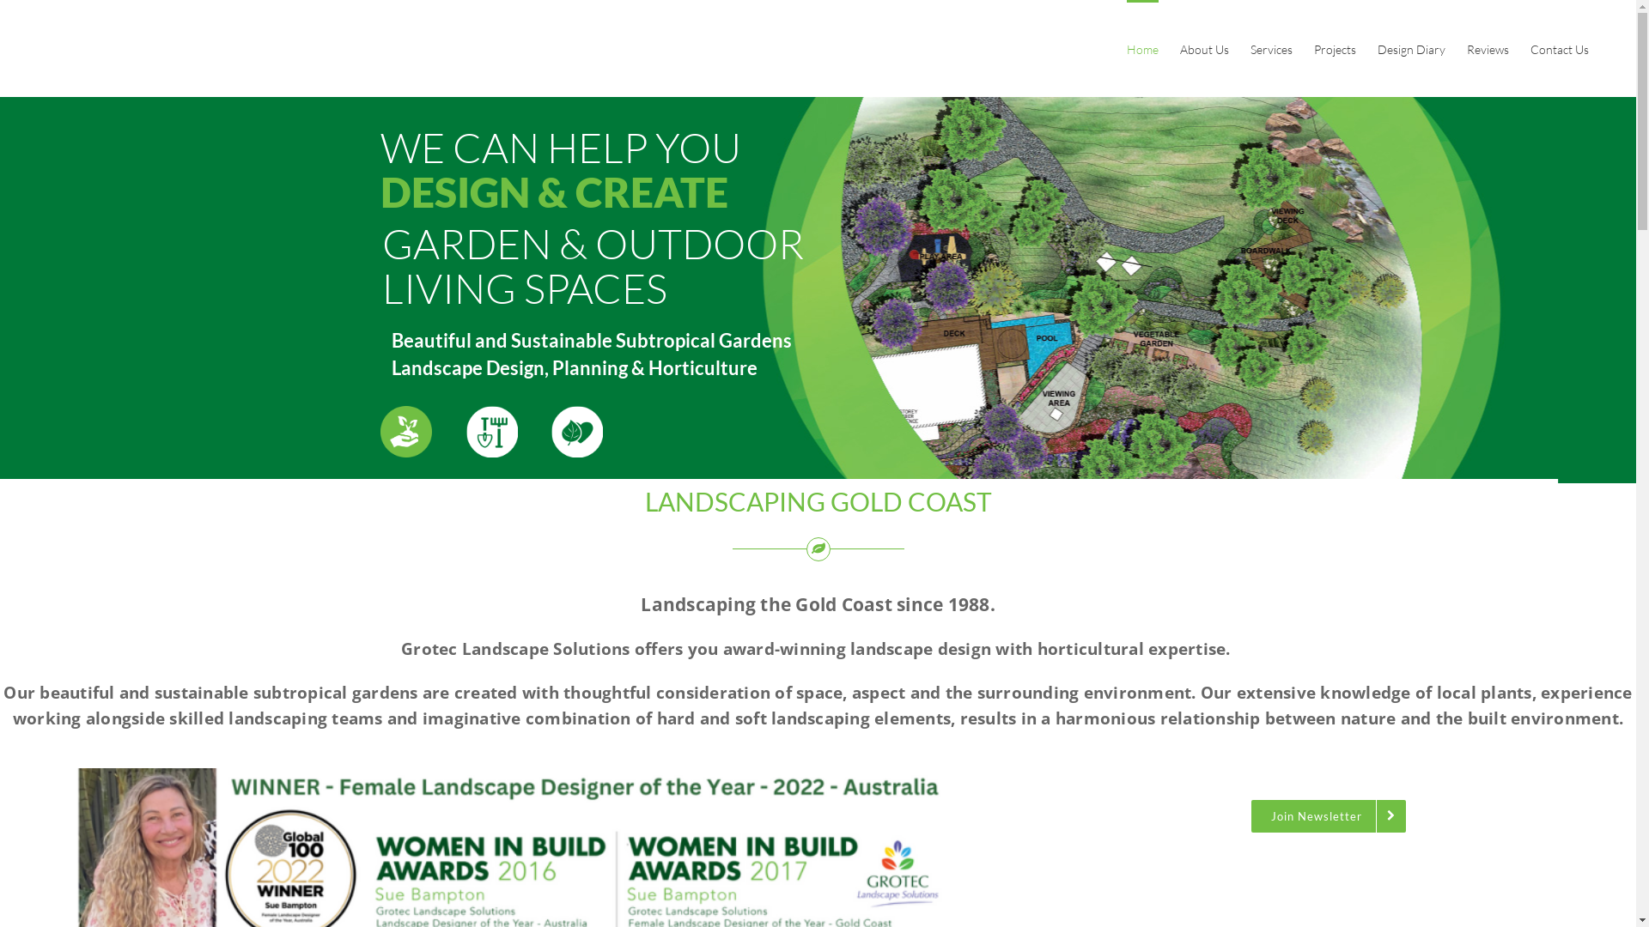 This screenshot has width=1649, height=927. Describe the element at coordinates (1204, 48) in the screenshot. I see `About Us` at that location.